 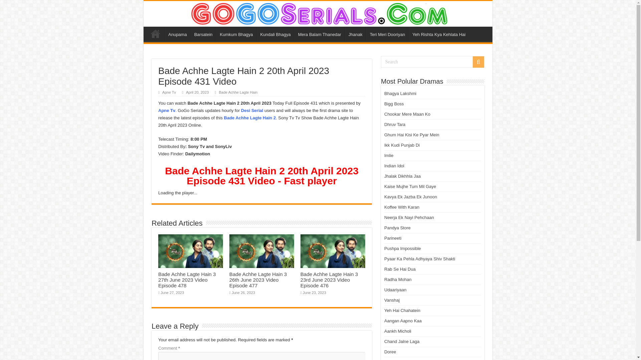 I want to click on Teri Meri Dooriyan, so click(x=387, y=33).